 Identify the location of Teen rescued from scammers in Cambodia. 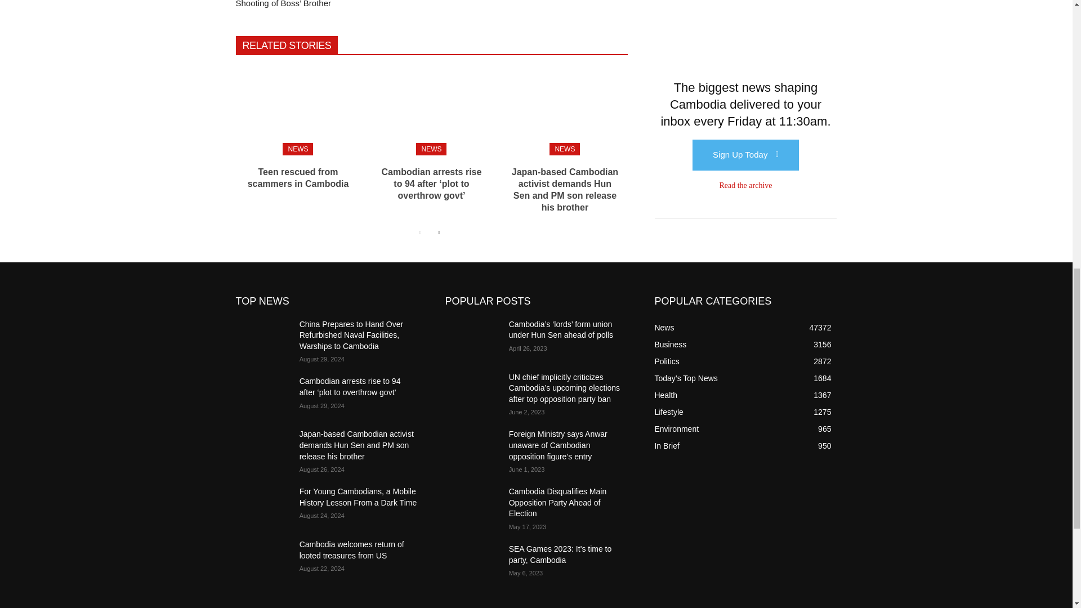
(298, 178).